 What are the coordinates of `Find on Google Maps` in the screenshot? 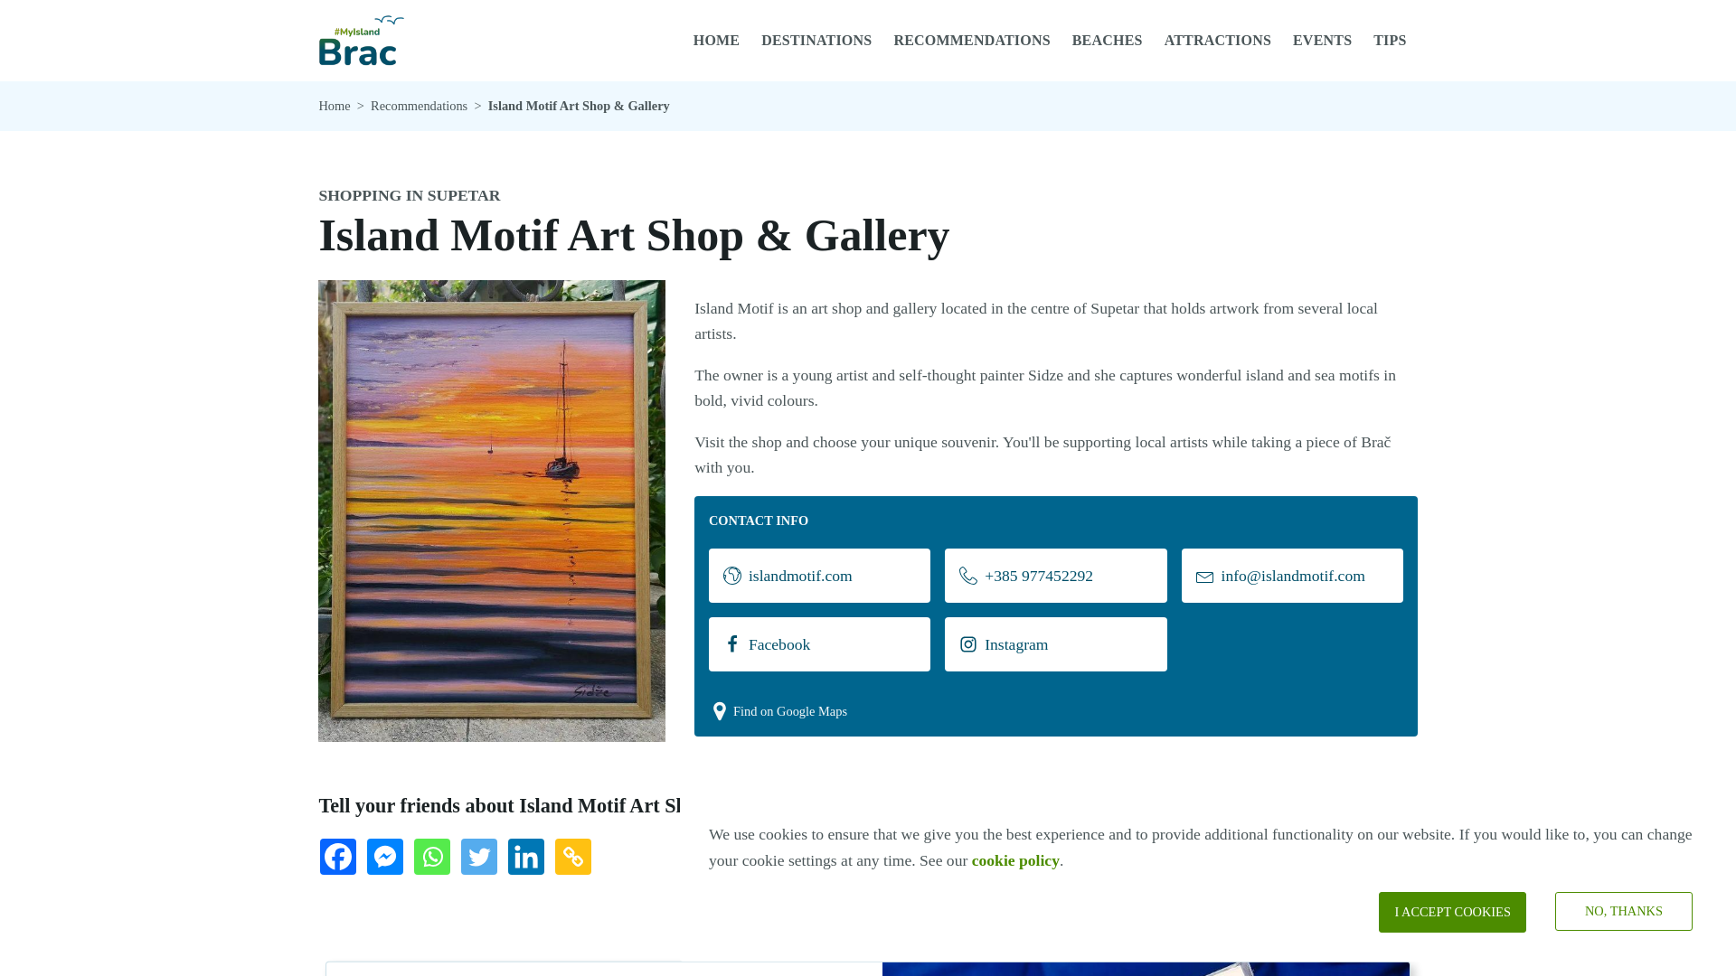 It's located at (778, 711).